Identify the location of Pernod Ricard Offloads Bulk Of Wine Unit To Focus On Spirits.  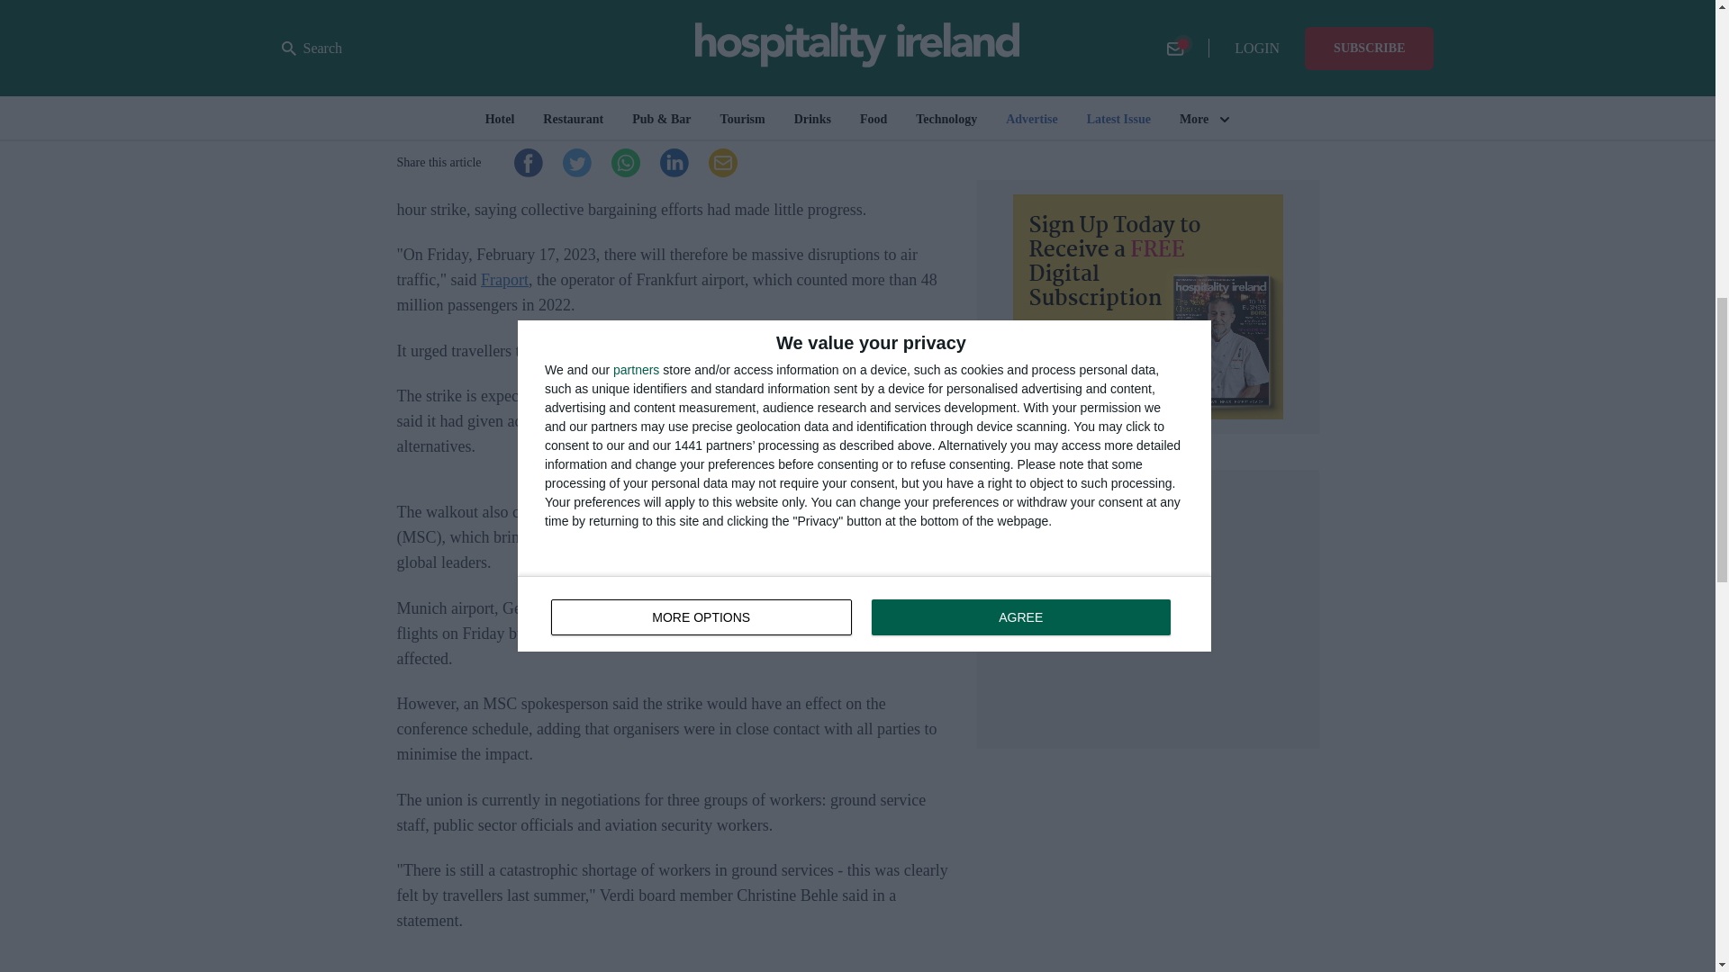
(1090, 7).